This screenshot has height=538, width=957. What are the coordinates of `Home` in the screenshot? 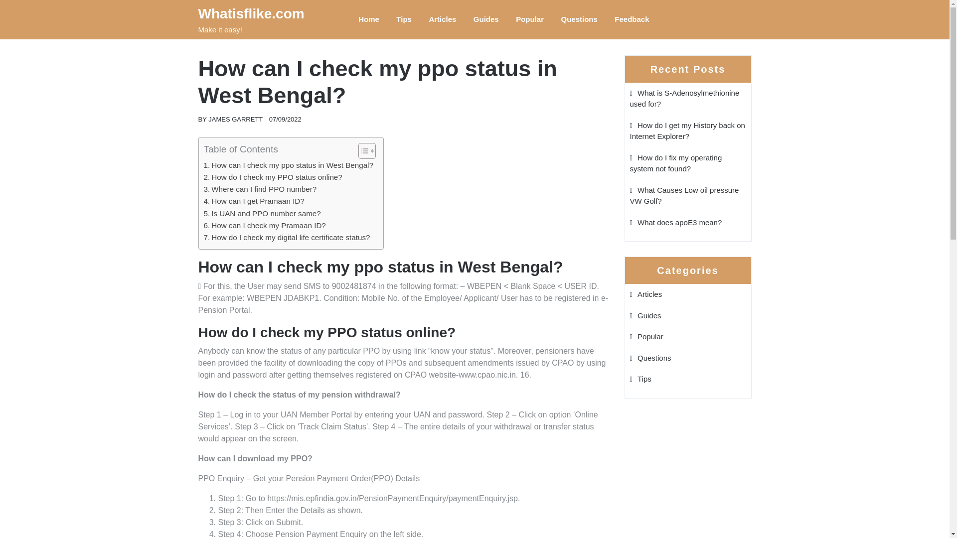 It's located at (369, 19).